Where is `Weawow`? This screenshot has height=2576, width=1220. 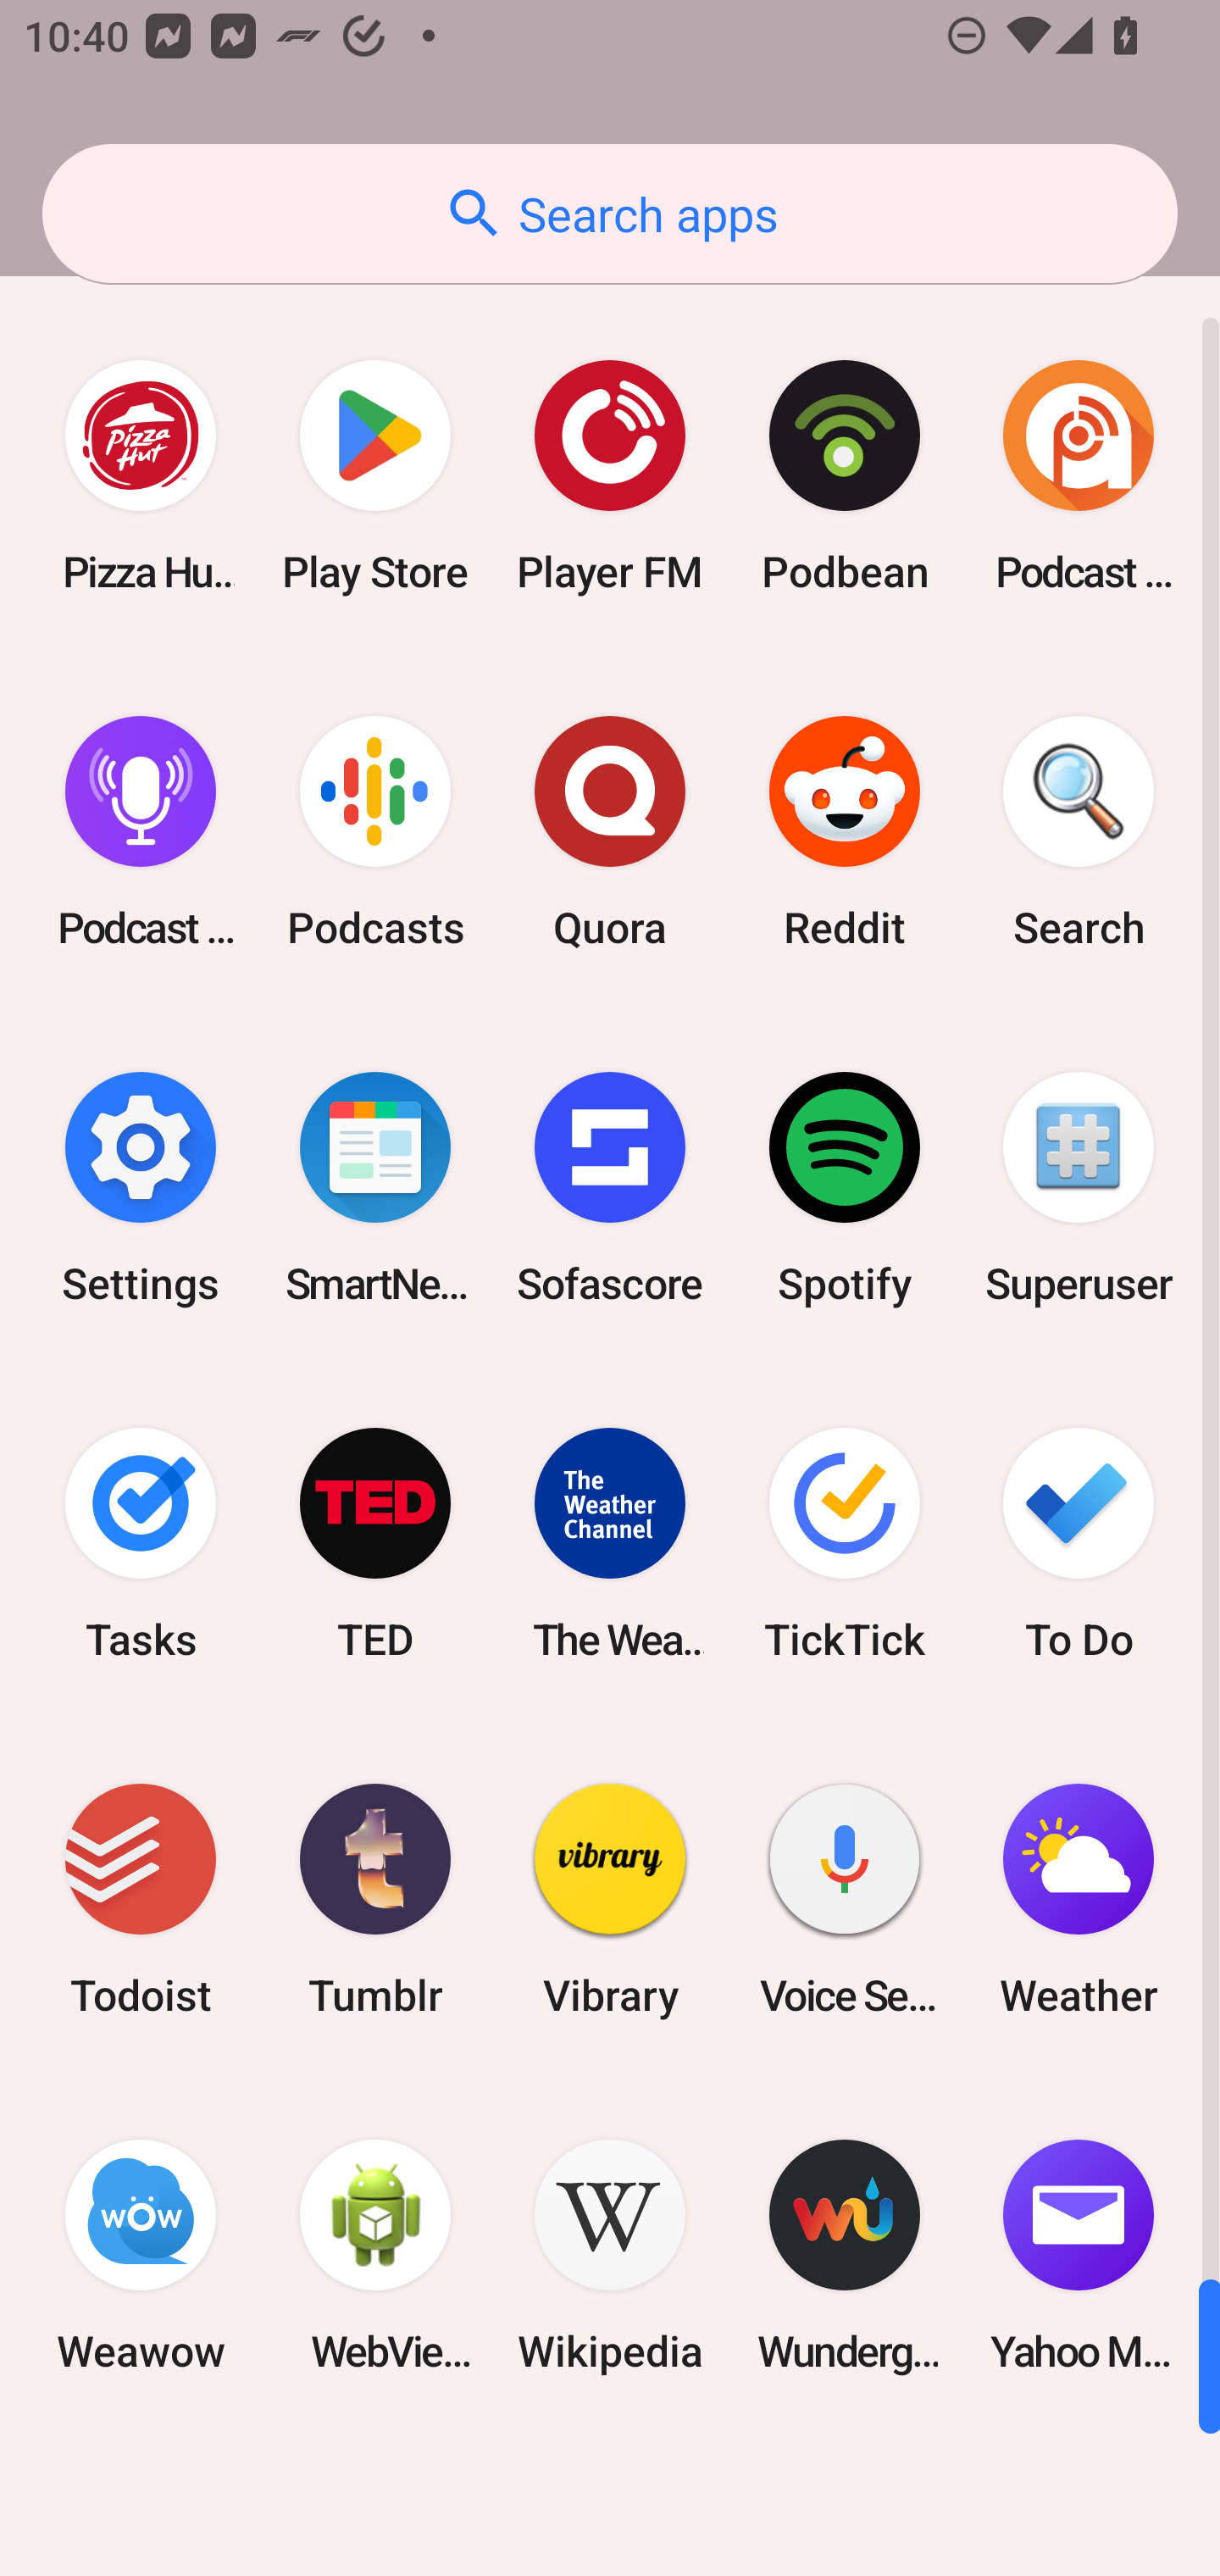 Weawow is located at coordinates (141, 2256).